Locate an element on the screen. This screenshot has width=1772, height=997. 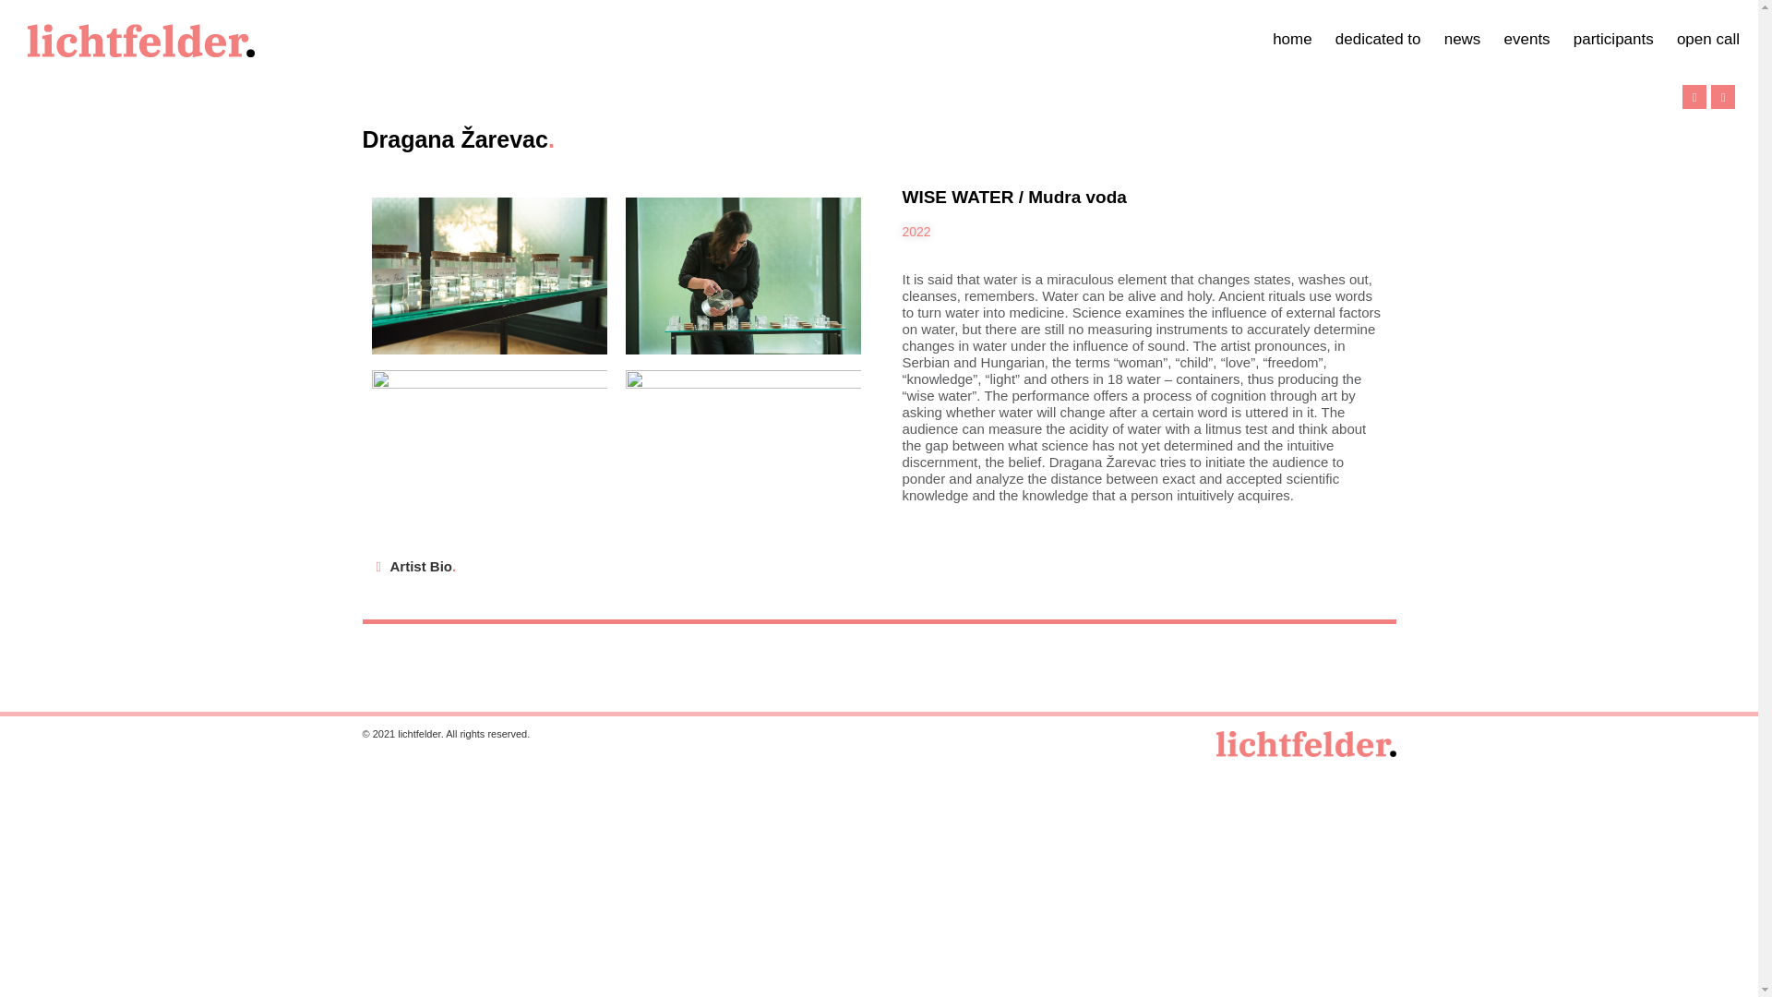
dedicated to is located at coordinates (1378, 39).